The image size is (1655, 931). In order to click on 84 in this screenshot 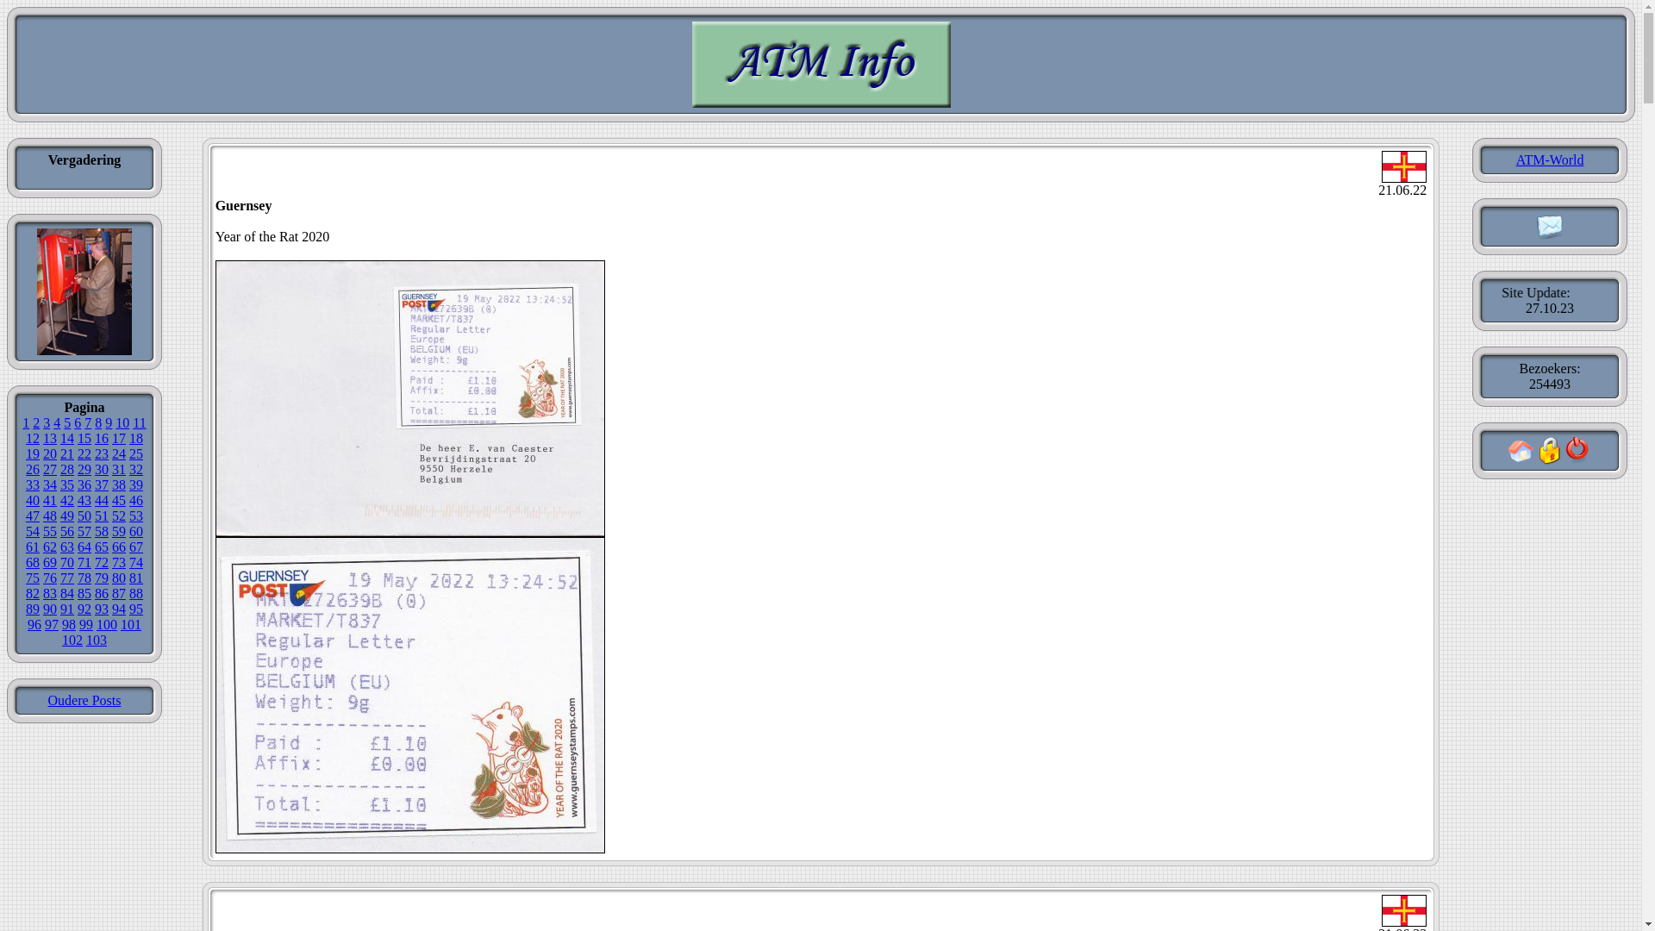, I will do `click(67, 593)`.